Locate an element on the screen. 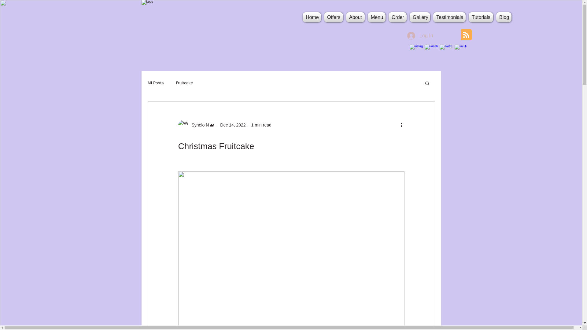  Home is located at coordinates (312, 17).